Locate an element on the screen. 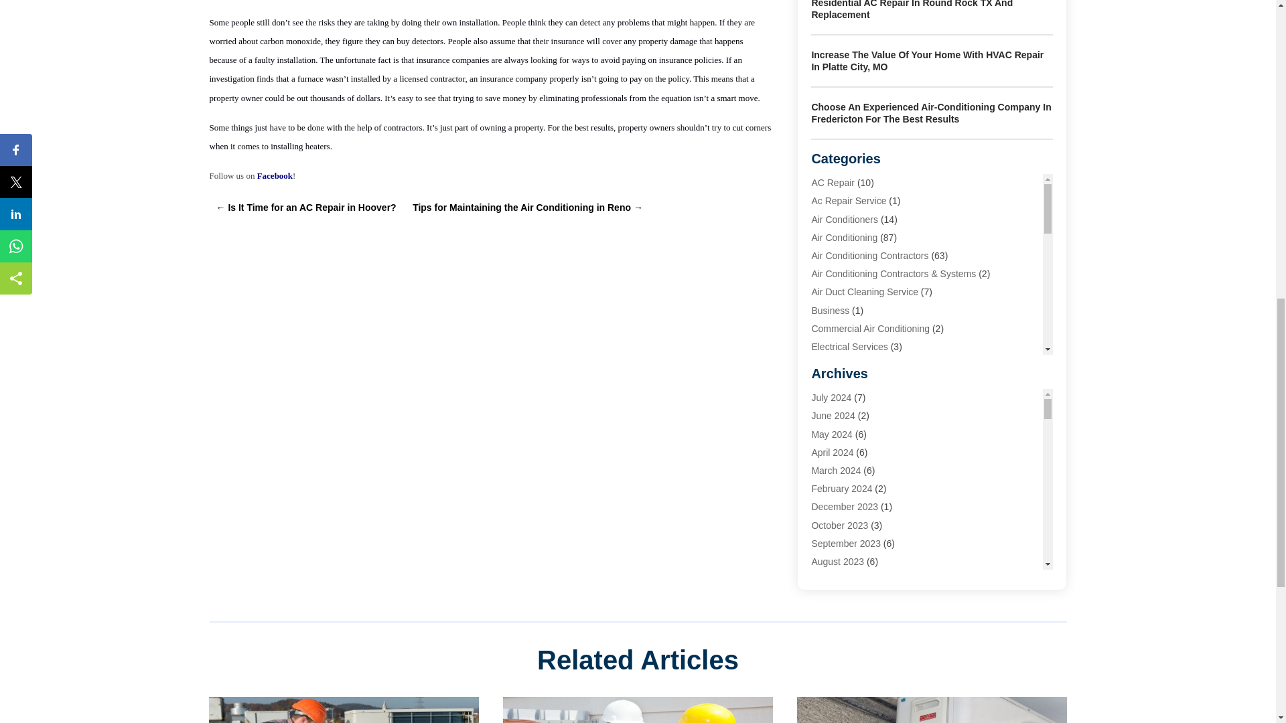  Air Conditioners is located at coordinates (845, 219).